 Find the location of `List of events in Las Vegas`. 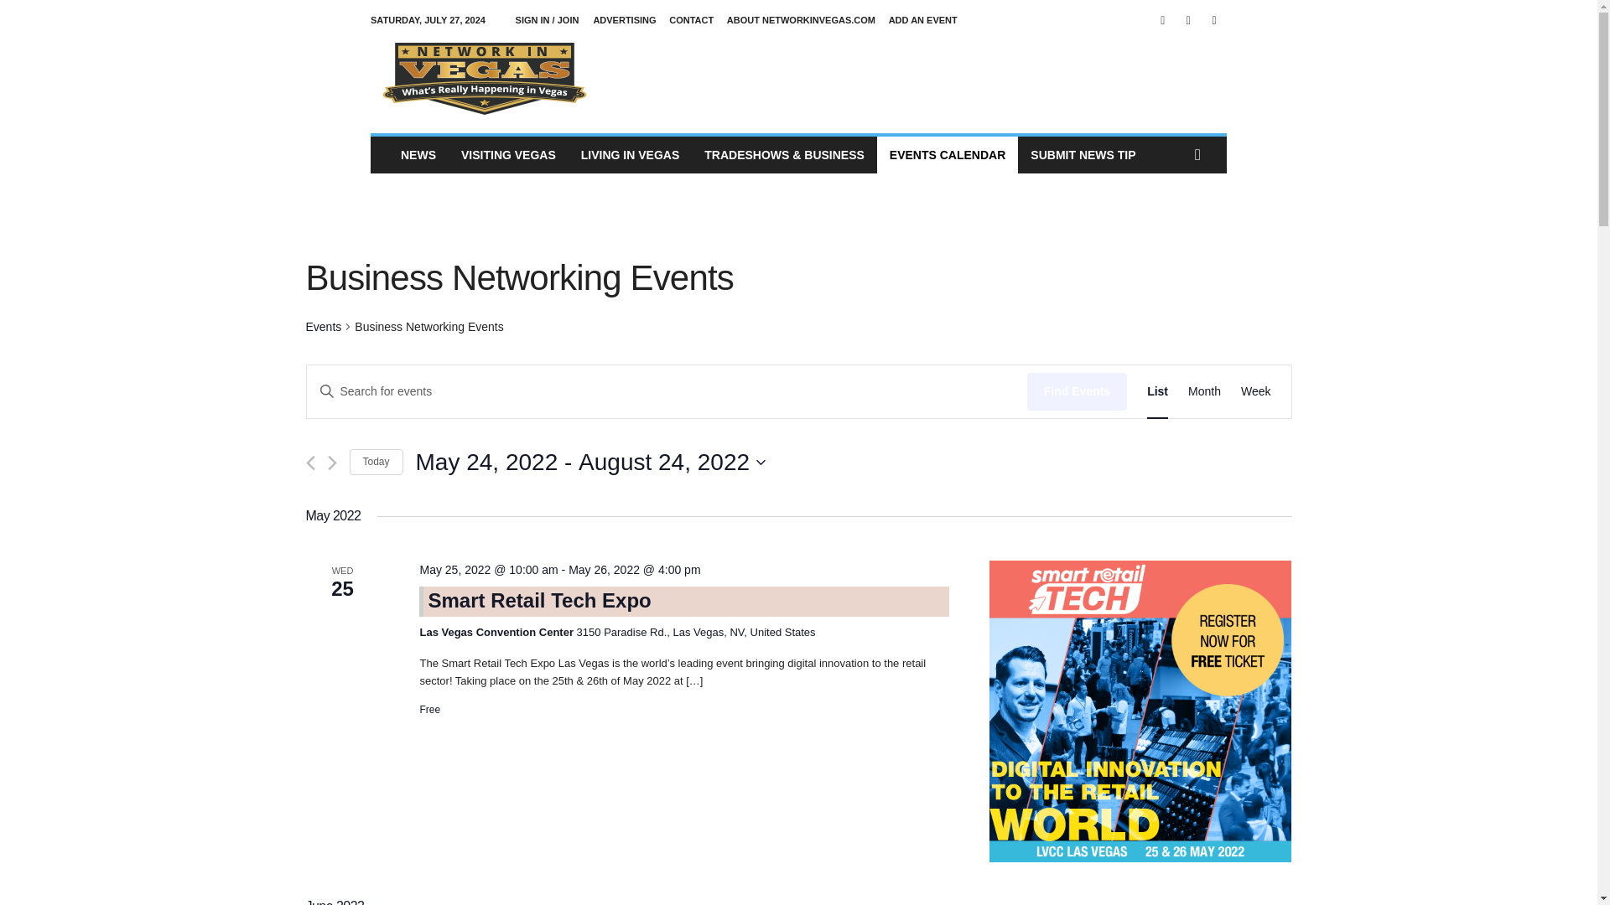

List of events in Las Vegas is located at coordinates (948, 155).